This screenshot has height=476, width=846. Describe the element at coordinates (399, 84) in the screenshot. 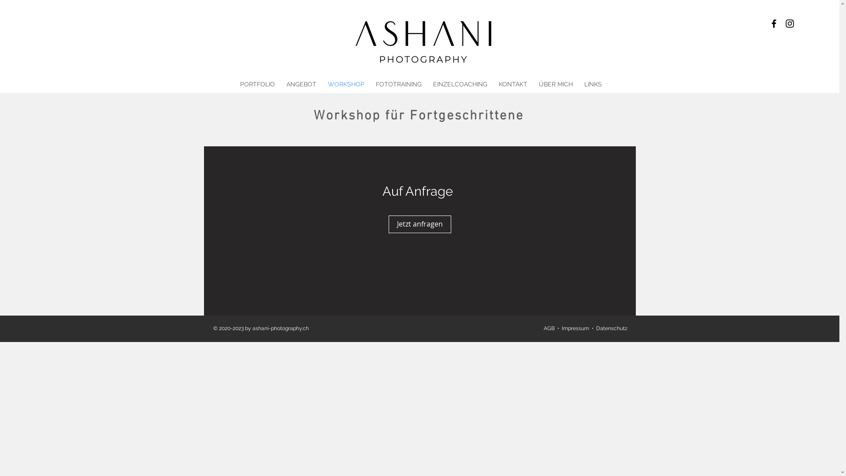

I see `FOTOTRAINING` at that location.